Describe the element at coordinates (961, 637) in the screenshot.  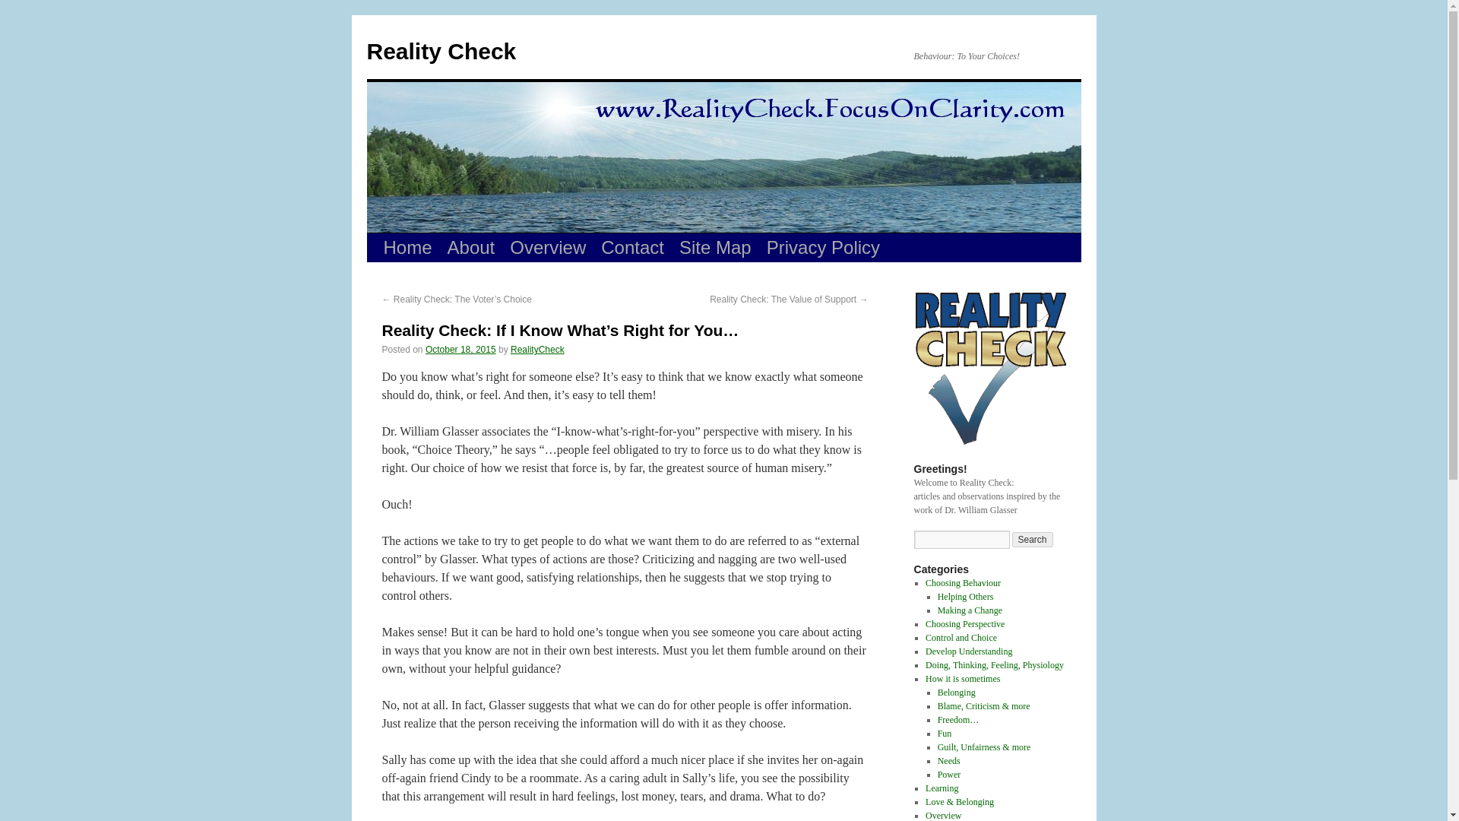
I see `Control and Choice` at that location.